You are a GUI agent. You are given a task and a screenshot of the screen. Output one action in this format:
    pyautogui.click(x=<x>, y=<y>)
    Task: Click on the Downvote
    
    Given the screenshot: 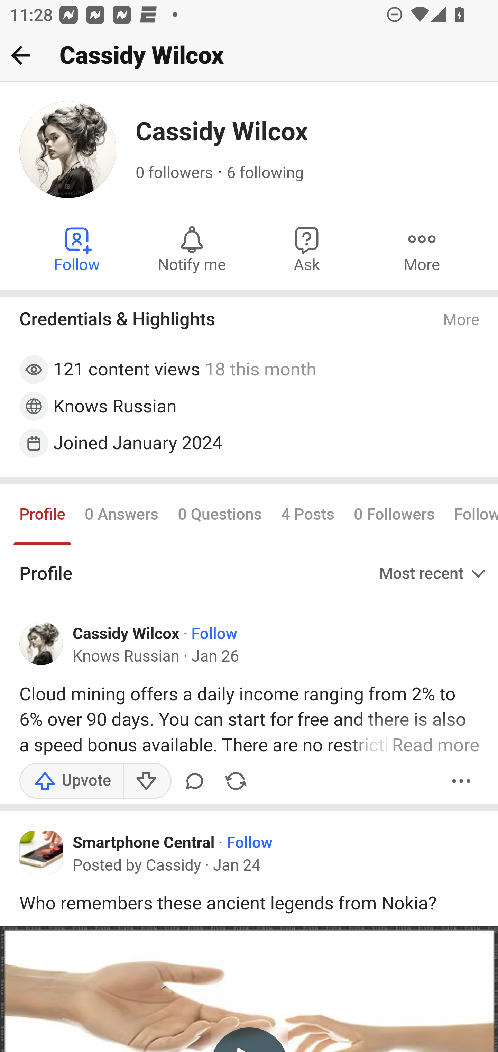 What is the action you would take?
    pyautogui.click(x=147, y=781)
    